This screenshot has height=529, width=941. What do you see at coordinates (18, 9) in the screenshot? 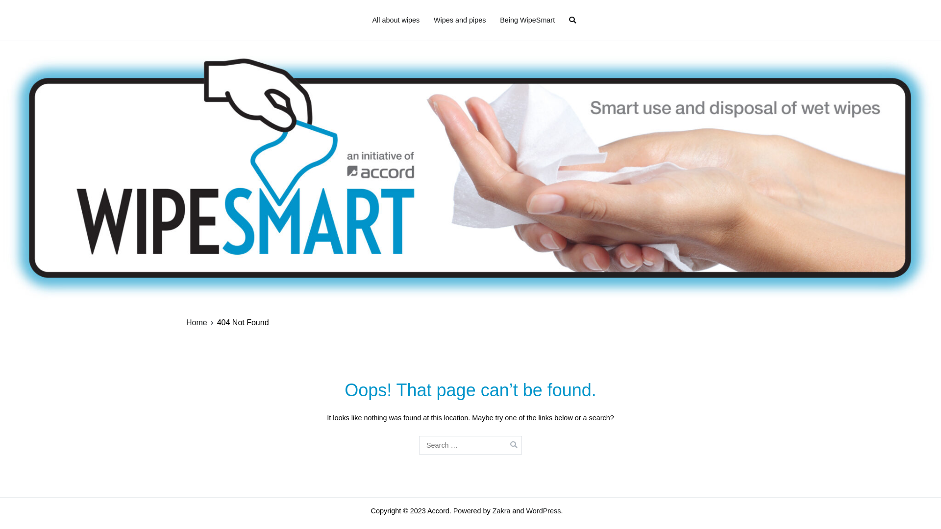
I see `Search` at bounding box center [18, 9].